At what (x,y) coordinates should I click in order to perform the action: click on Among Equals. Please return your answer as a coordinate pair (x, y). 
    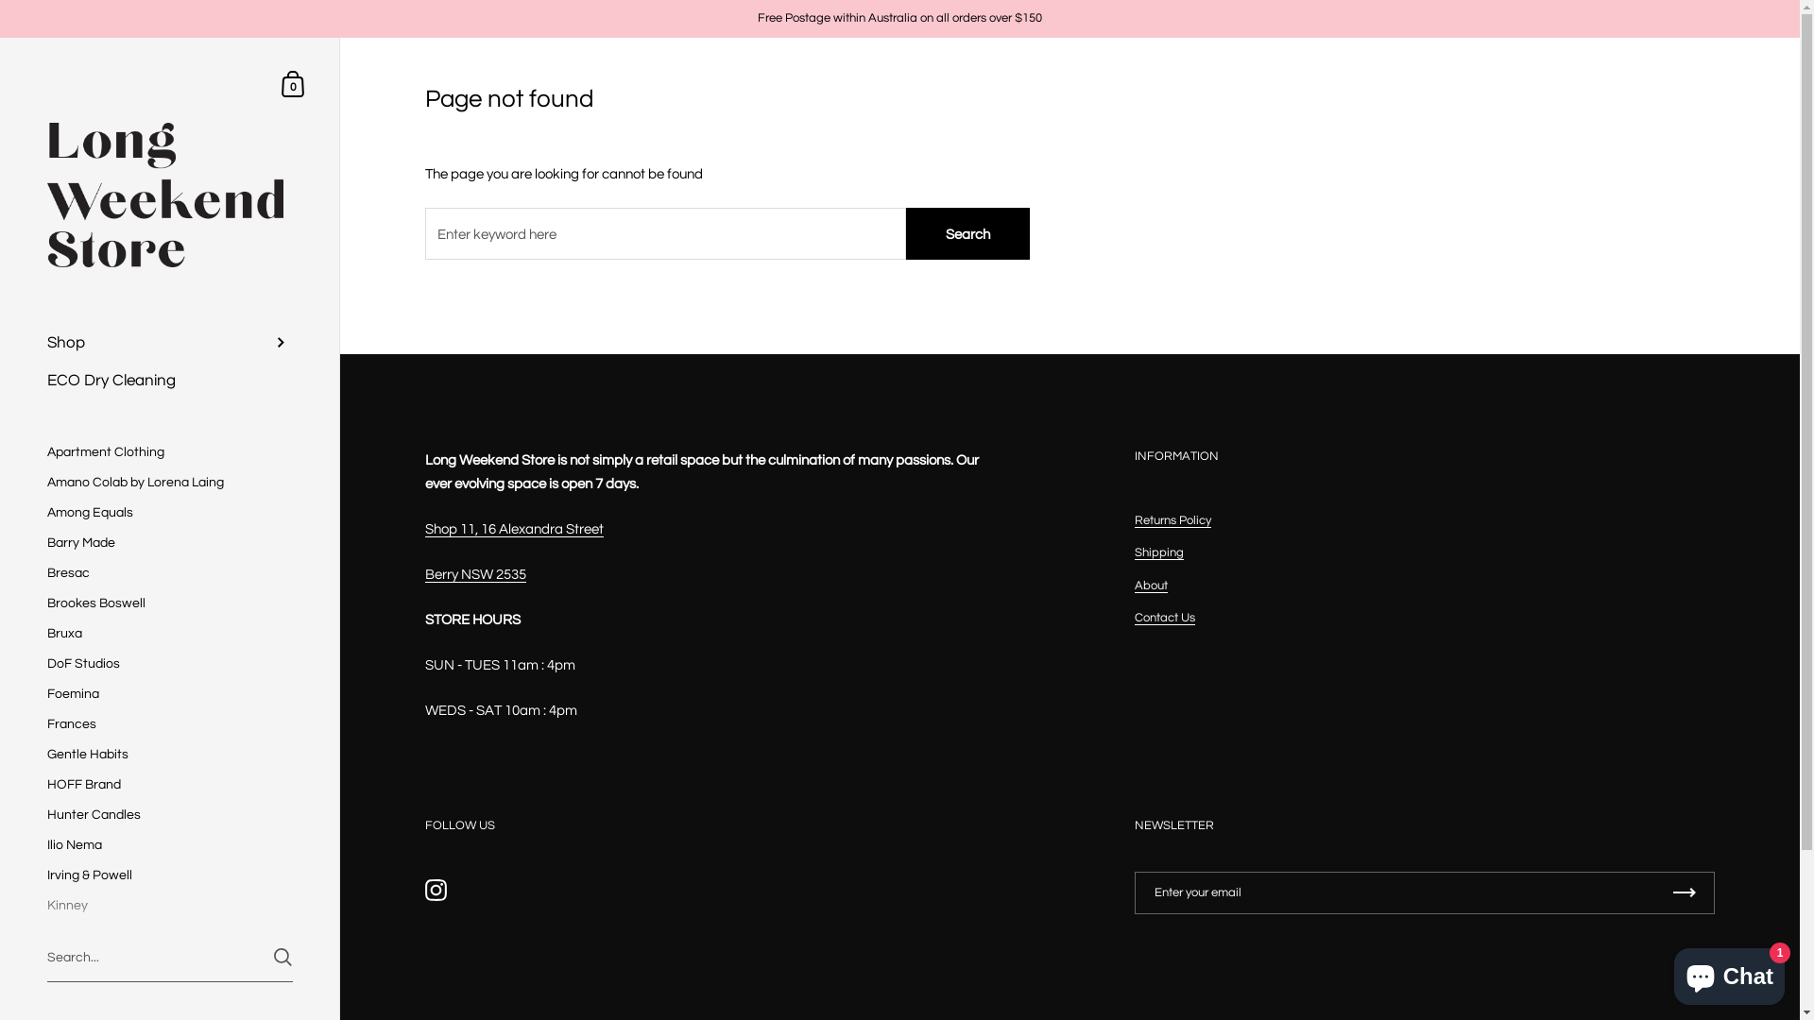
    Looking at the image, I should click on (170, 513).